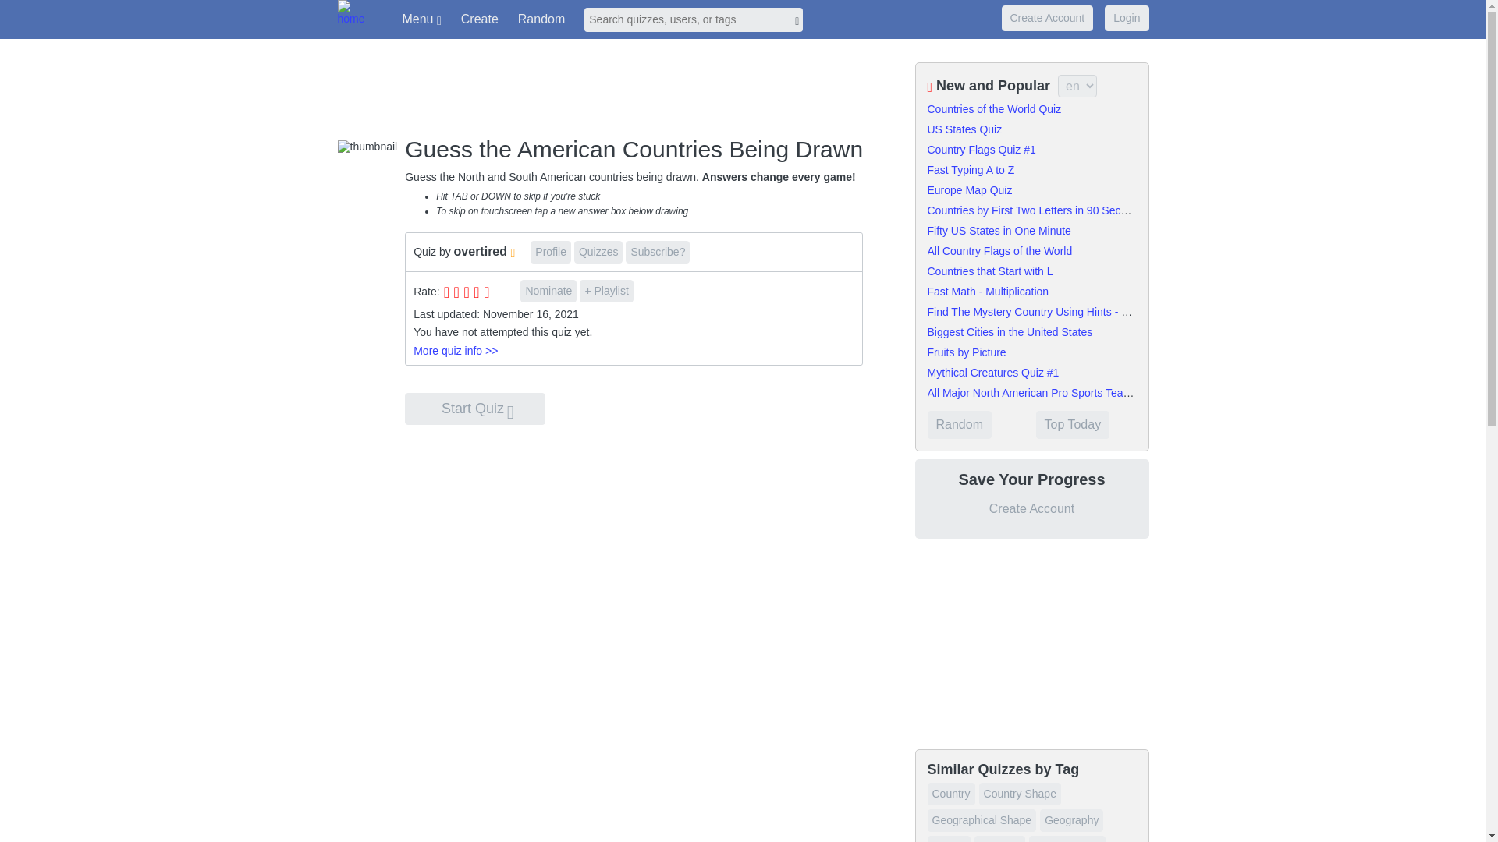 Image resolution: width=1498 pixels, height=842 pixels. I want to click on Login, so click(1127, 17).